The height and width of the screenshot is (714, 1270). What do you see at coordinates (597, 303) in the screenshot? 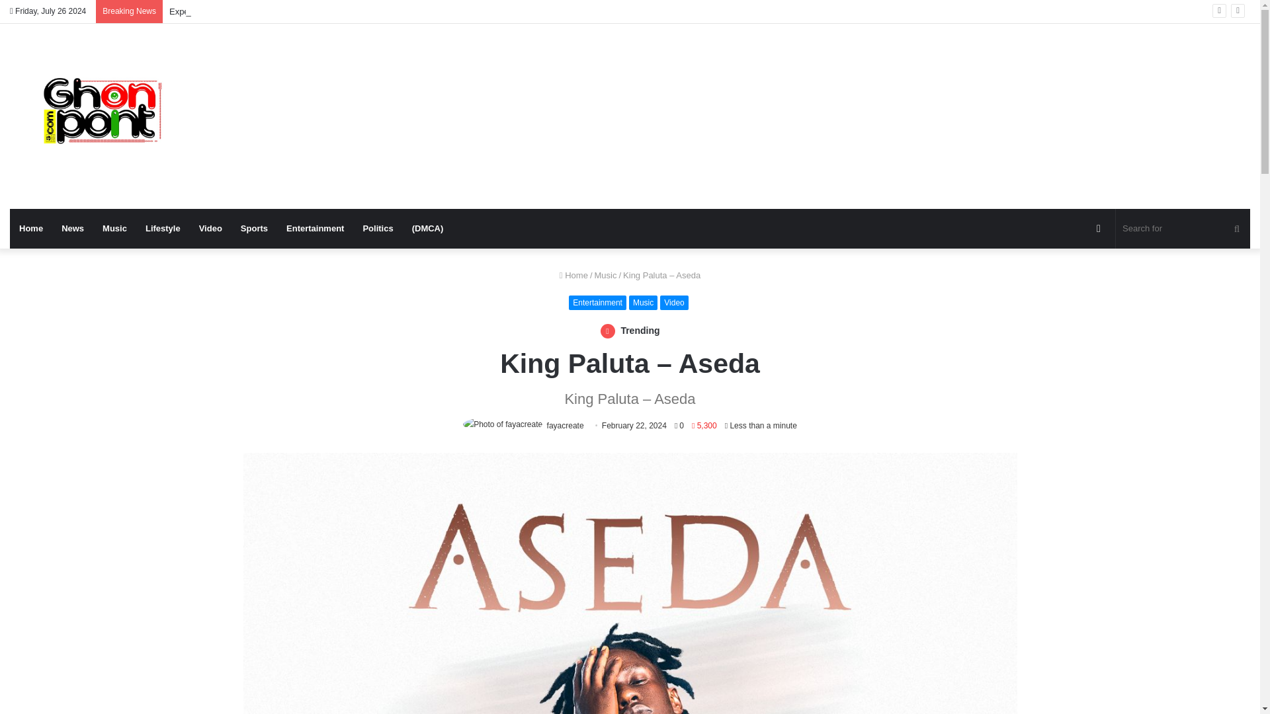
I see `Entertainment` at bounding box center [597, 303].